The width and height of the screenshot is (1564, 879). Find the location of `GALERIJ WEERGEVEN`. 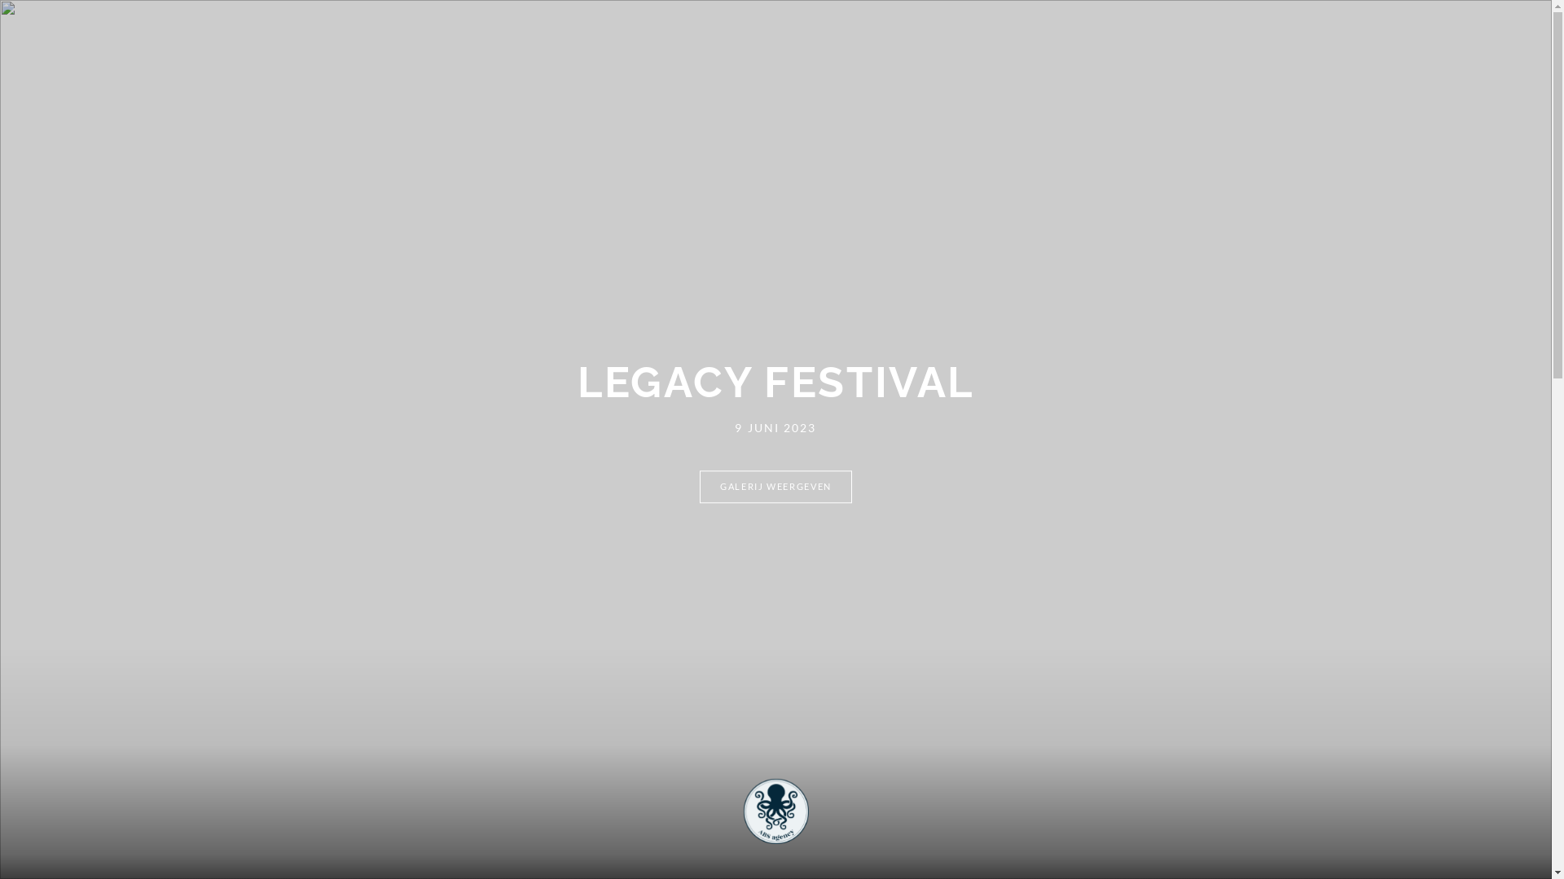

GALERIJ WEERGEVEN is located at coordinates (775, 488).